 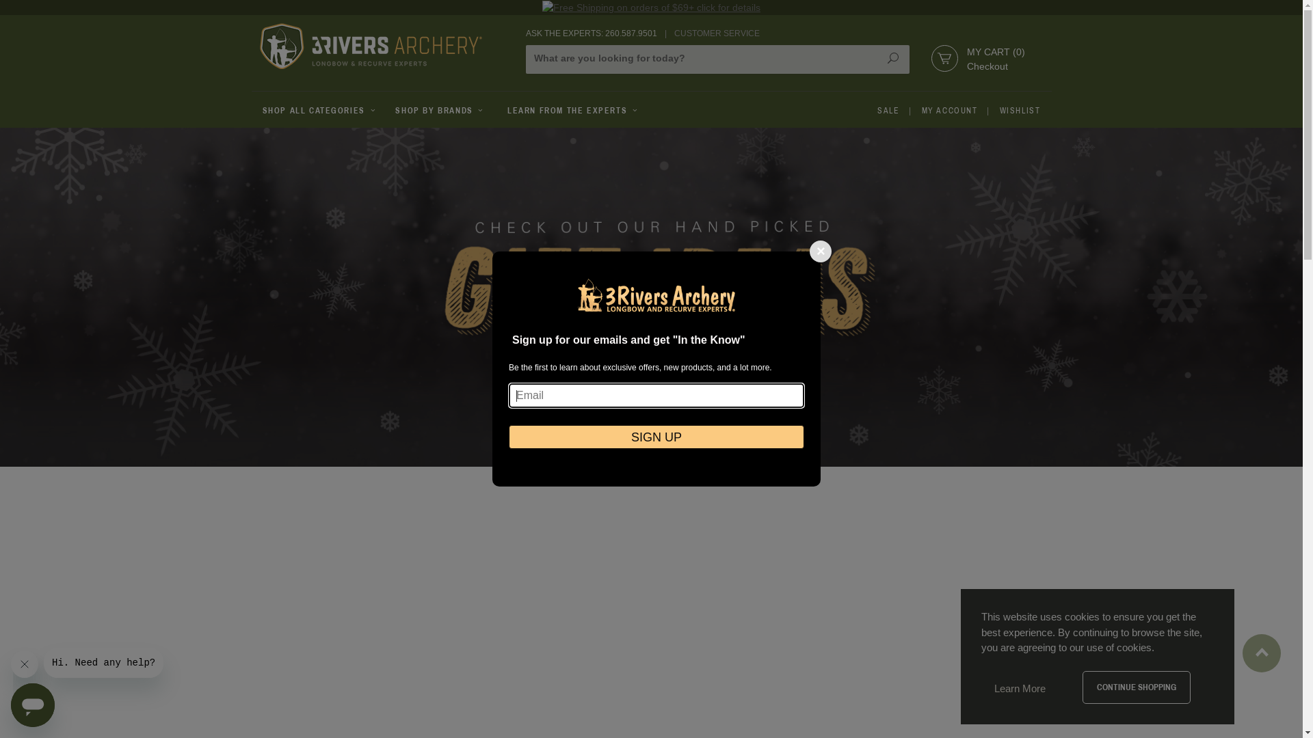 What do you see at coordinates (888, 111) in the screenshot?
I see `SALE` at bounding box center [888, 111].